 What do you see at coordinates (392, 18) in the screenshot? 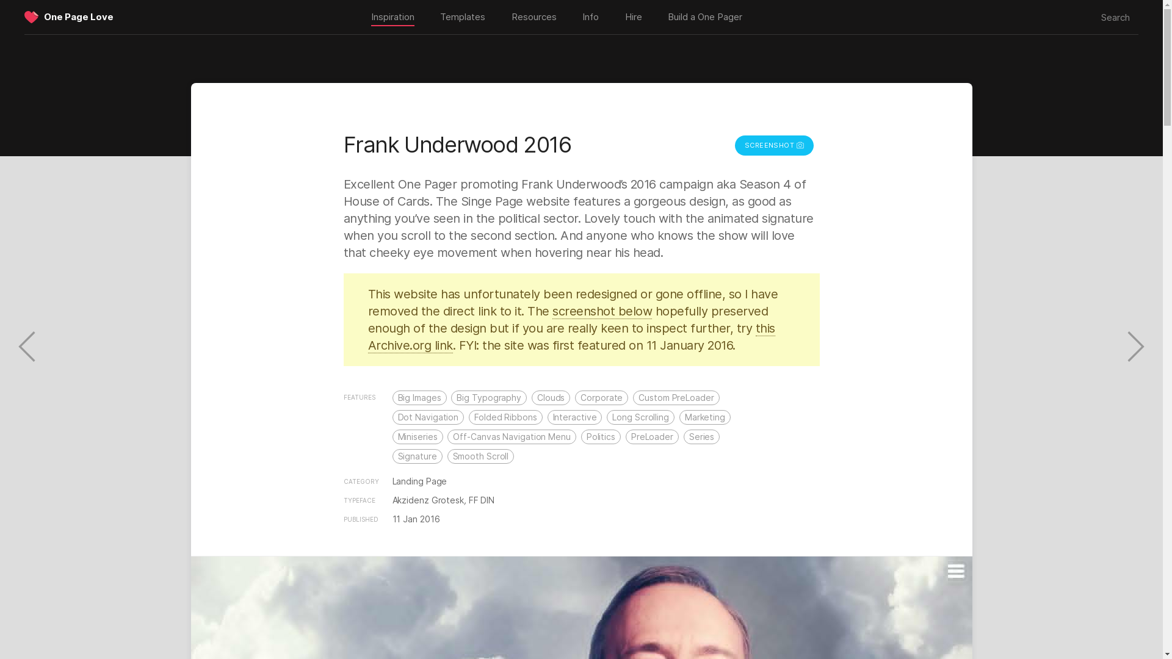
I see `One Page website inspiration gallery` at bounding box center [392, 18].